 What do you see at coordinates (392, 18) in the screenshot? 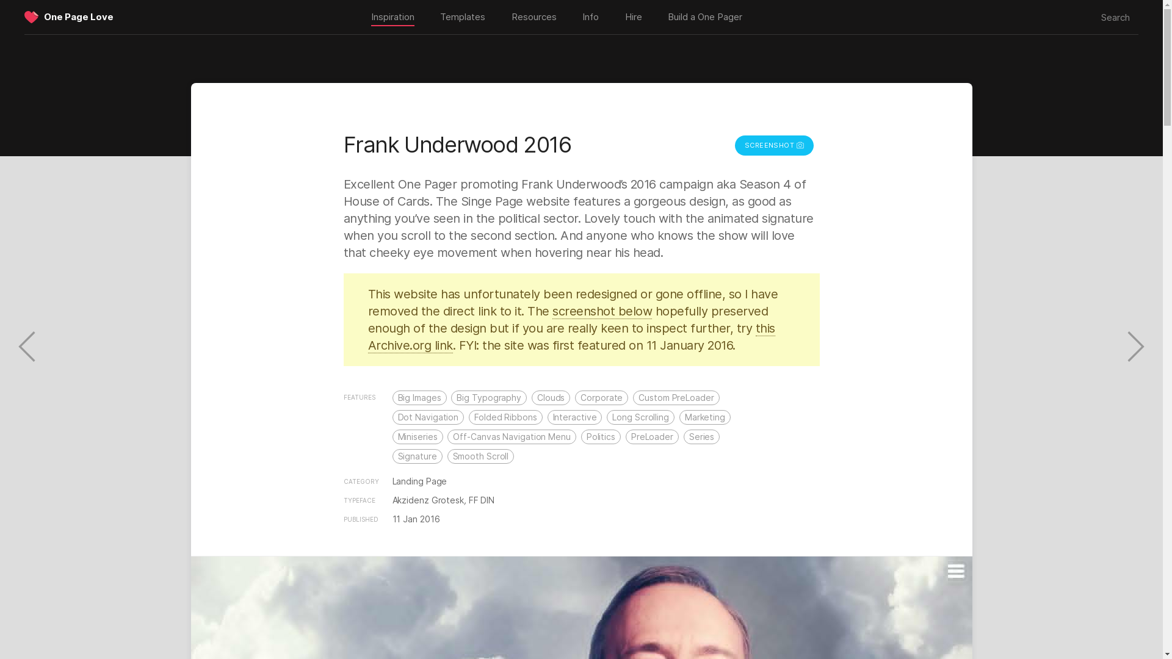
I see `One Page website inspiration gallery` at bounding box center [392, 18].